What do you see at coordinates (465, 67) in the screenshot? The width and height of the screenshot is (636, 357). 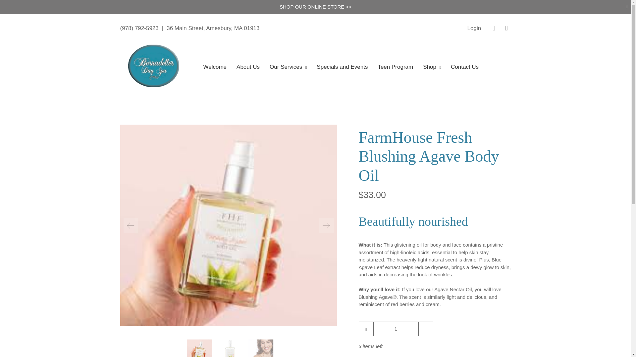 I see `Contact Us` at bounding box center [465, 67].